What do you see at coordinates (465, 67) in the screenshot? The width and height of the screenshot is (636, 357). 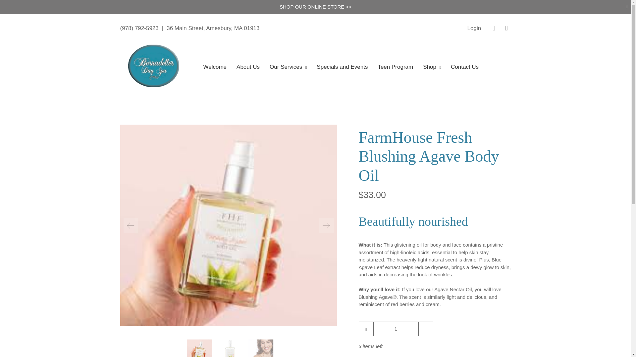 I see `Contact Us` at bounding box center [465, 67].